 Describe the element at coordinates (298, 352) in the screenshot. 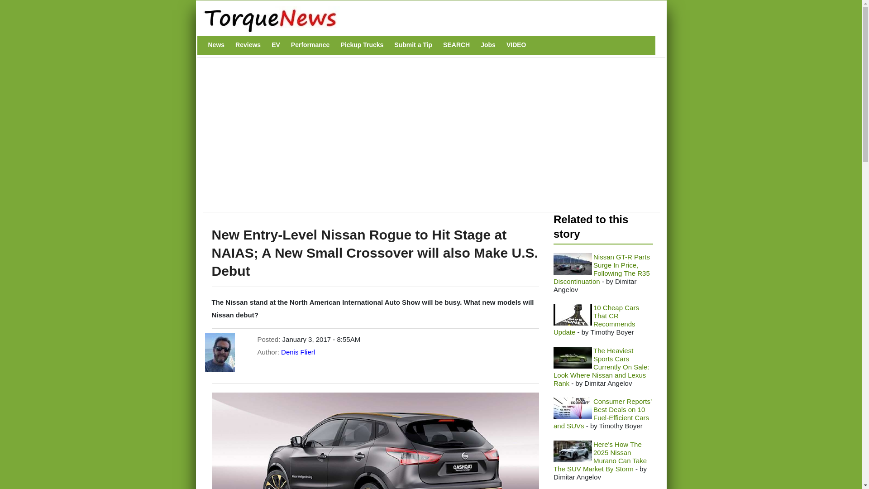

I see `View user profile.` at that location.